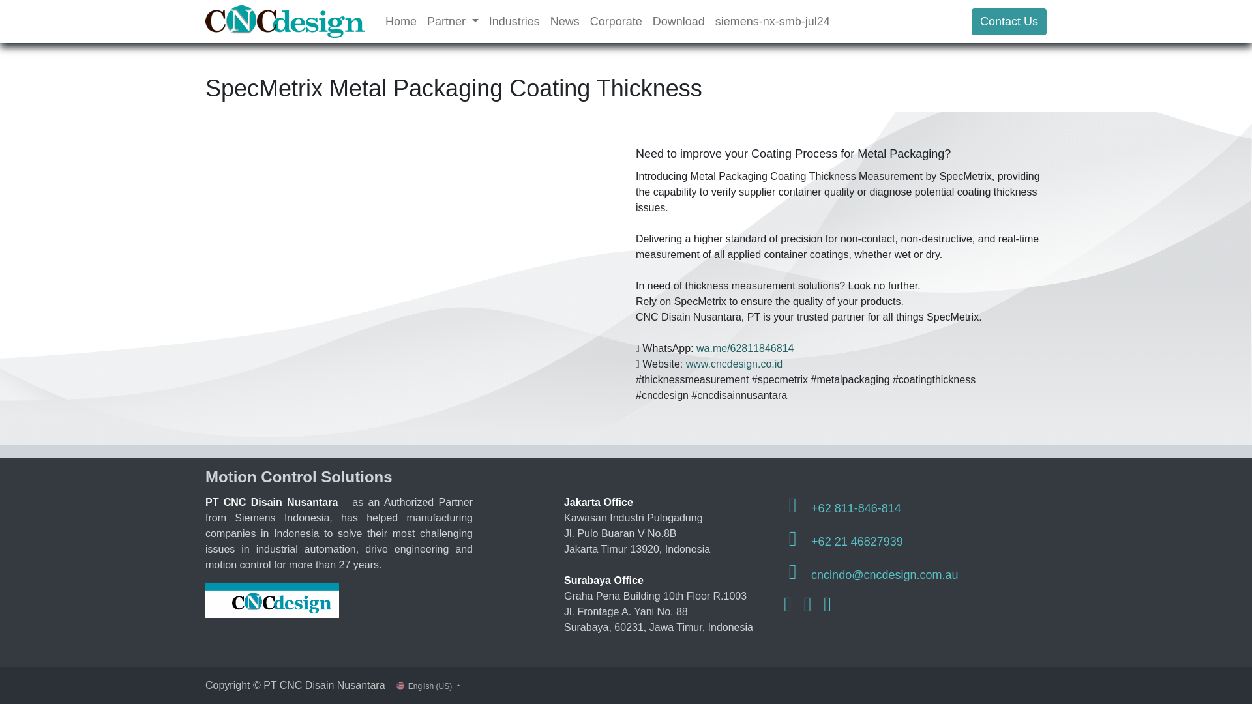 The width and height of the screenshot is (1252, 704). Describe the element at coordinates (401, 22) in the screenshot. I see `Home` at that location.